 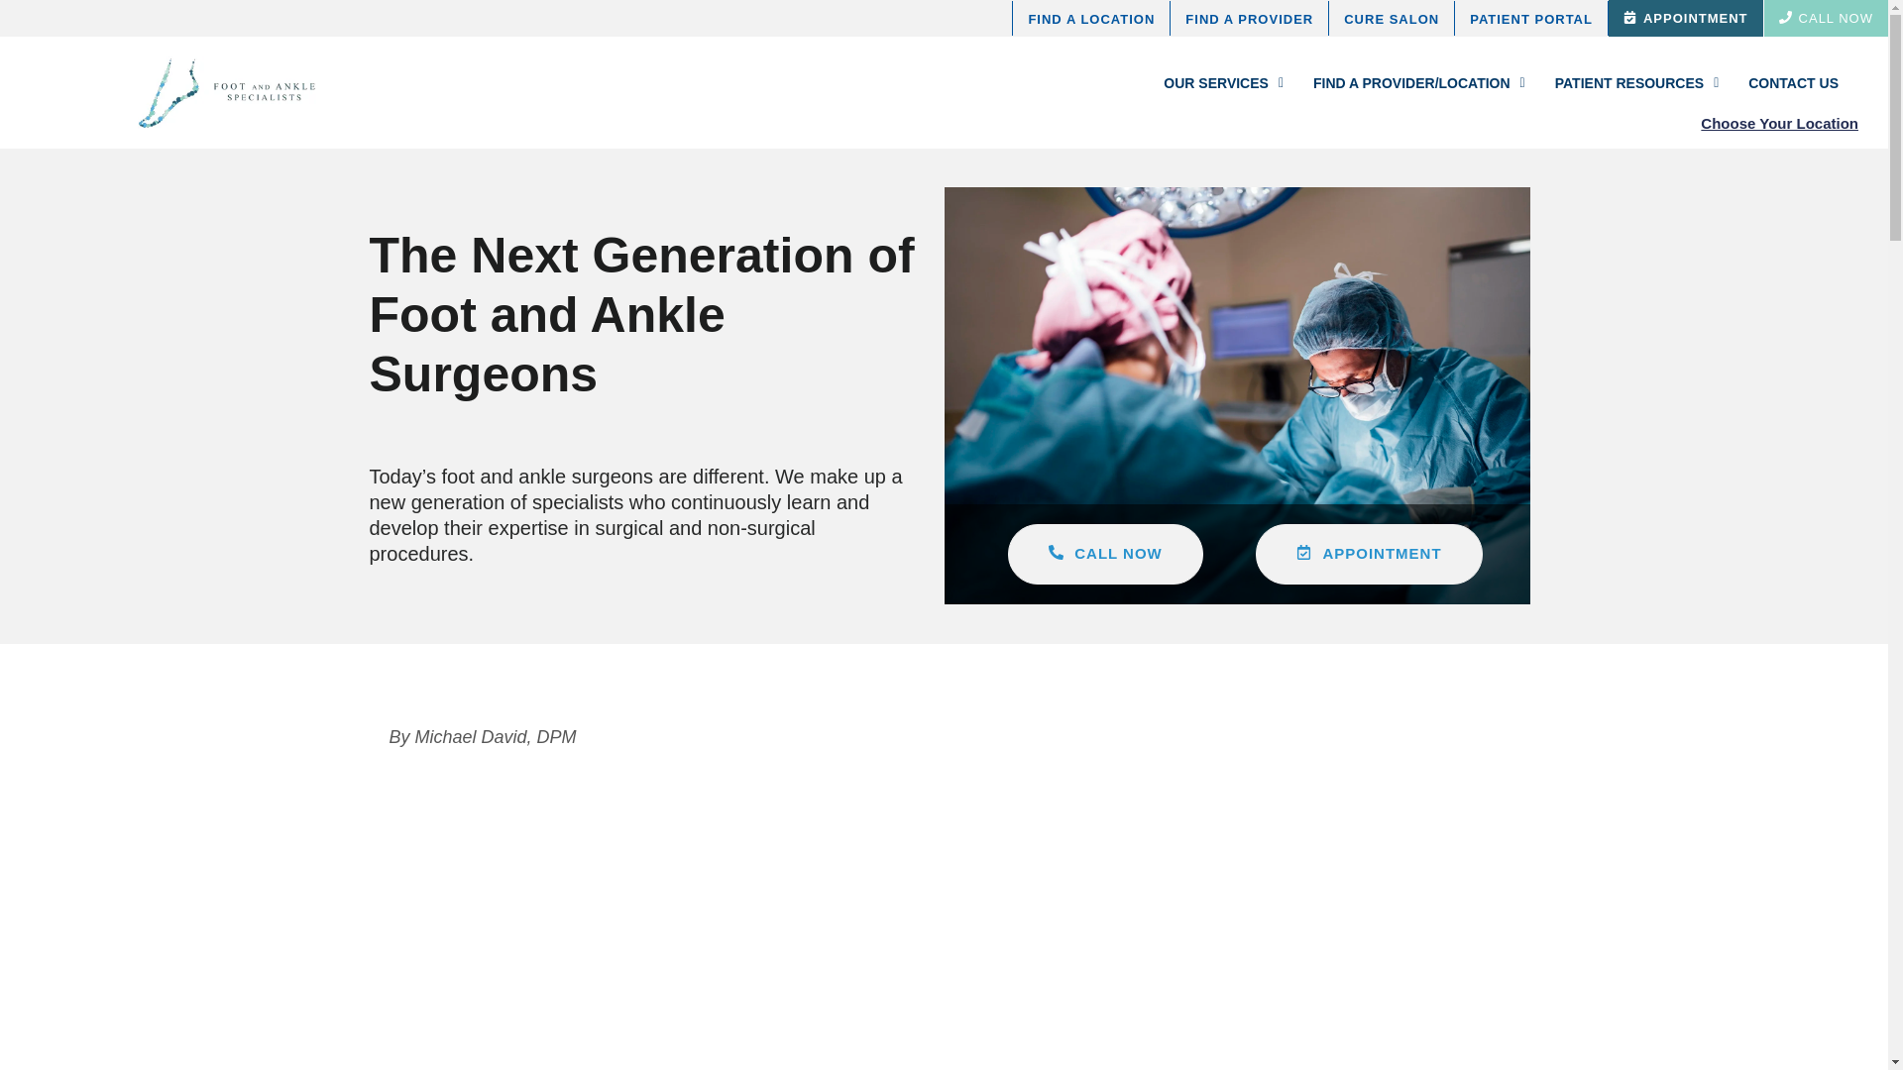 What do you see at coordinates (1392, 18) in the screenshot?
I see `CURE SALON` at bounding box center [1392, 18].